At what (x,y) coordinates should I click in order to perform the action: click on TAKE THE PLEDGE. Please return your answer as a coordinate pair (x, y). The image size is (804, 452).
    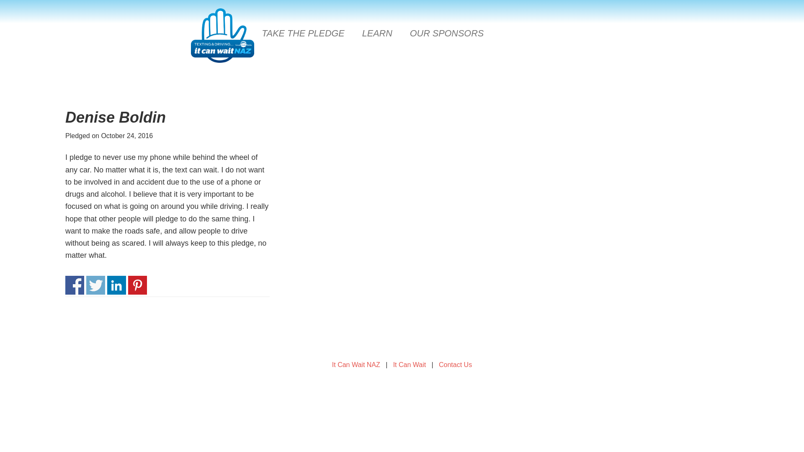
    Looking at the image, I should click on (303, 33).